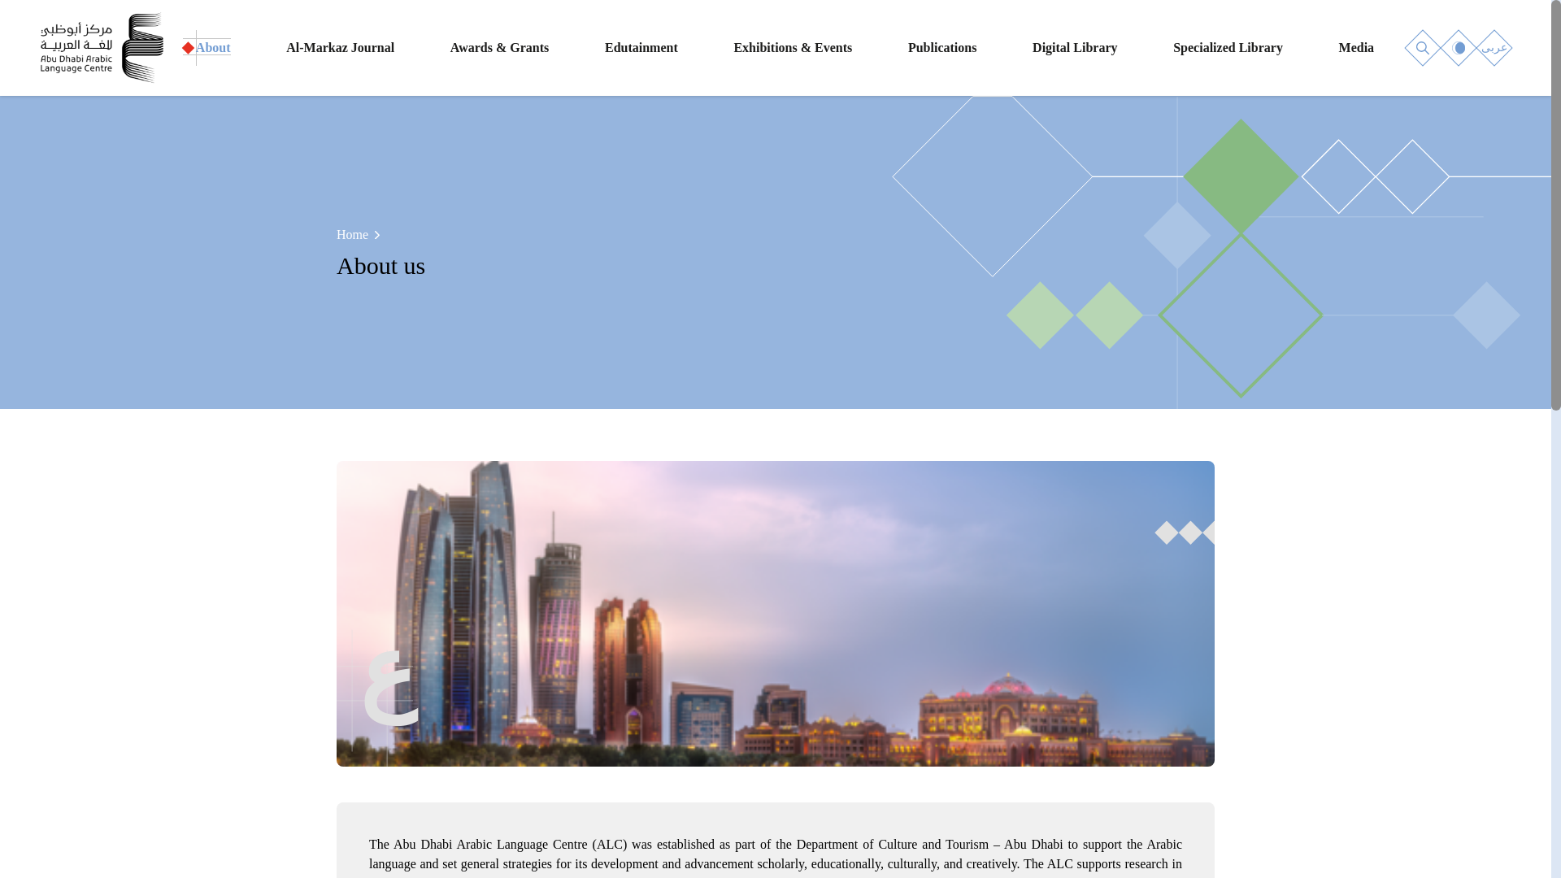 This screenshot has width=1561, height=878. Describe the element at coordinates (340, 47) in the screenshot. I see `Al-Markaz Journal` at that location.